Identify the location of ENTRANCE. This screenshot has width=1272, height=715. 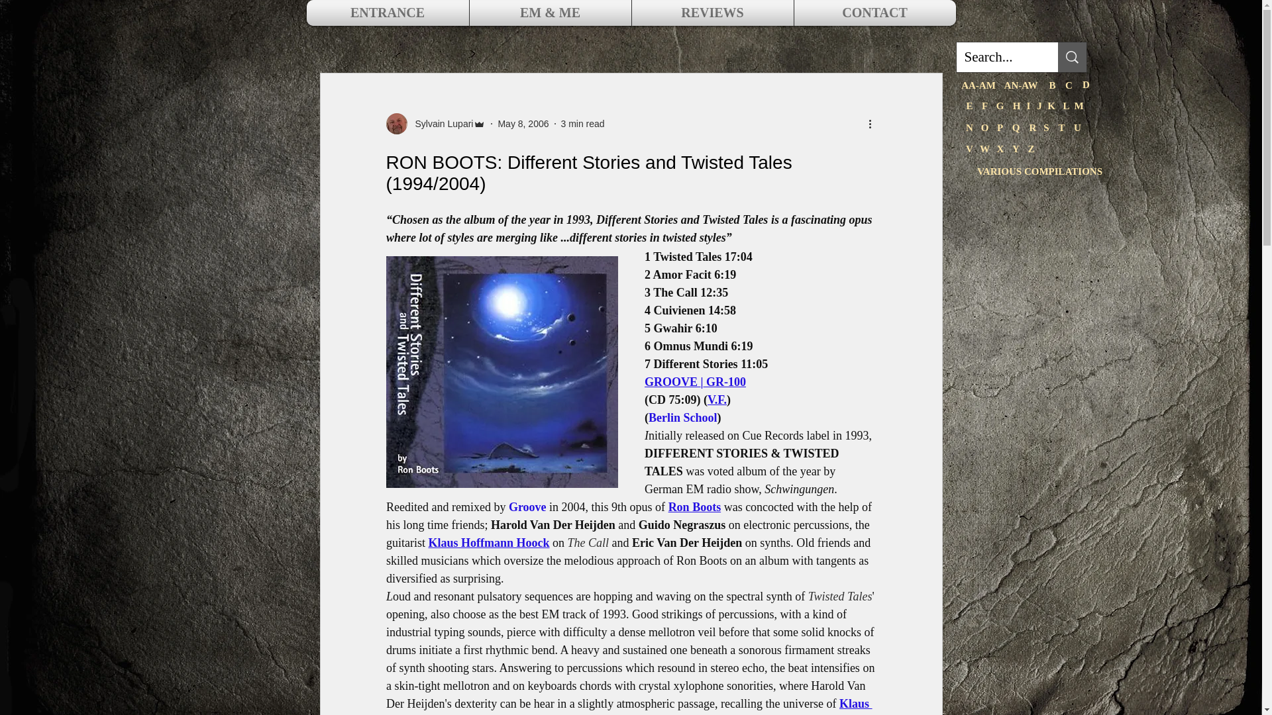
(388, 13).